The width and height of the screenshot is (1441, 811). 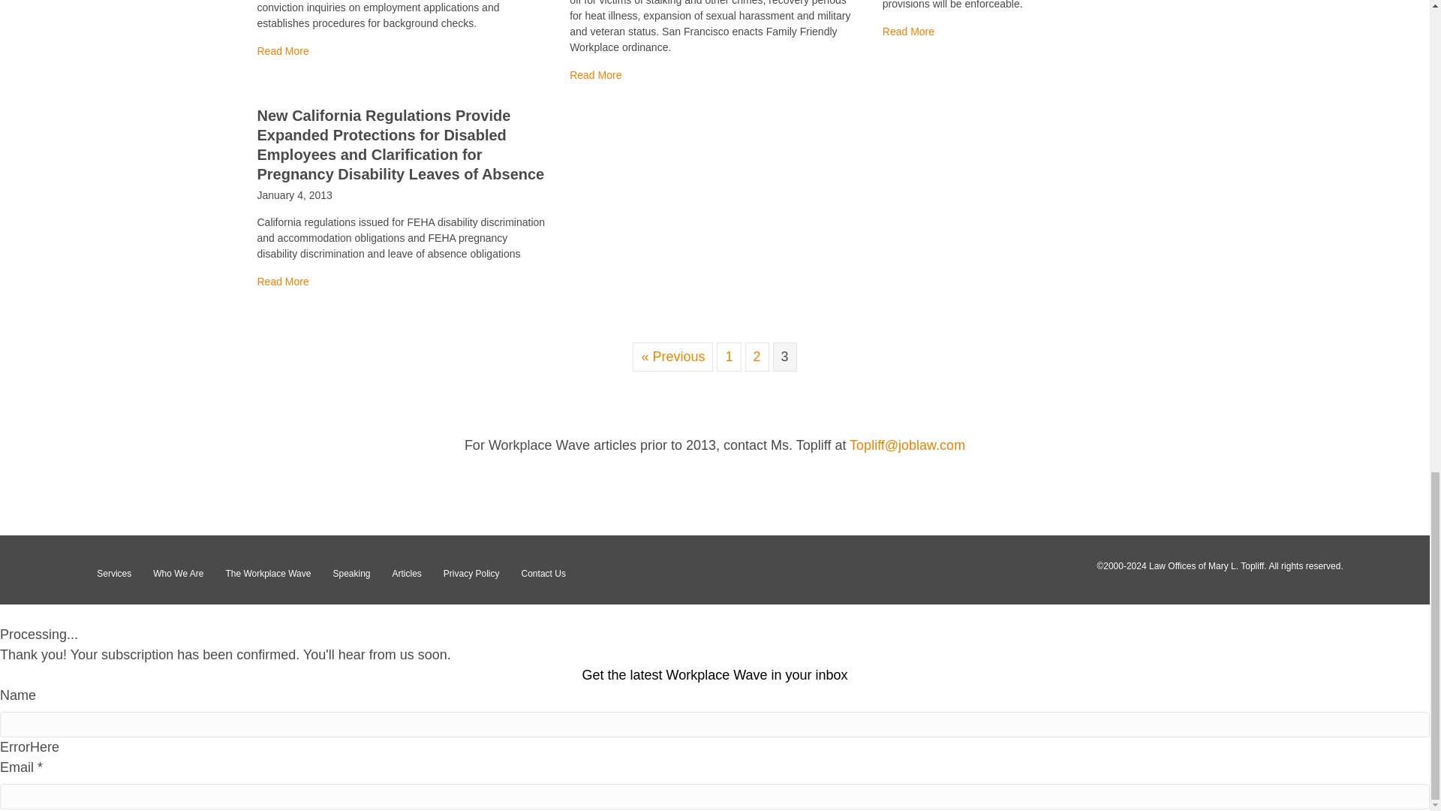 What do you see at coordinates (178, 574) in the screenshot?
I see `Who We Are` at bounding box center [178, 574].